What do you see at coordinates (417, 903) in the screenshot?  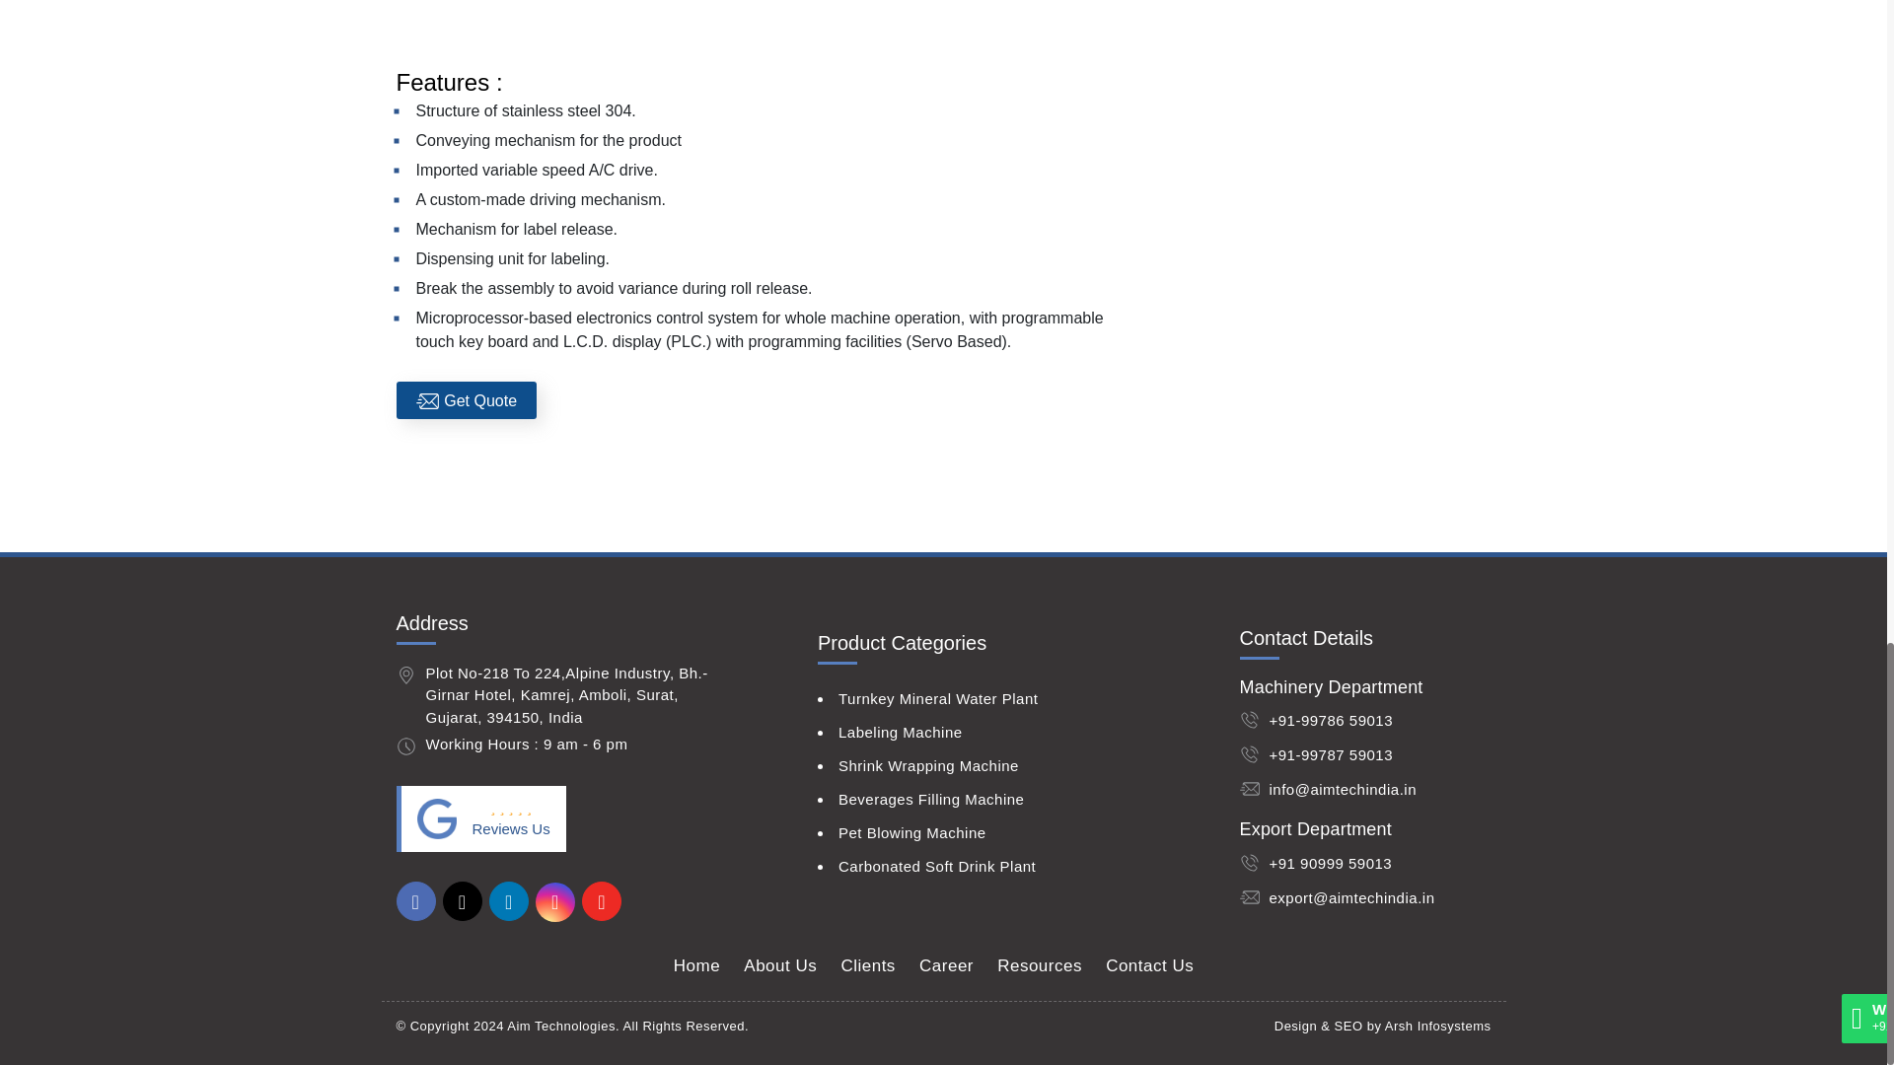 I see `Facebook` at bounding box center [417, 903].